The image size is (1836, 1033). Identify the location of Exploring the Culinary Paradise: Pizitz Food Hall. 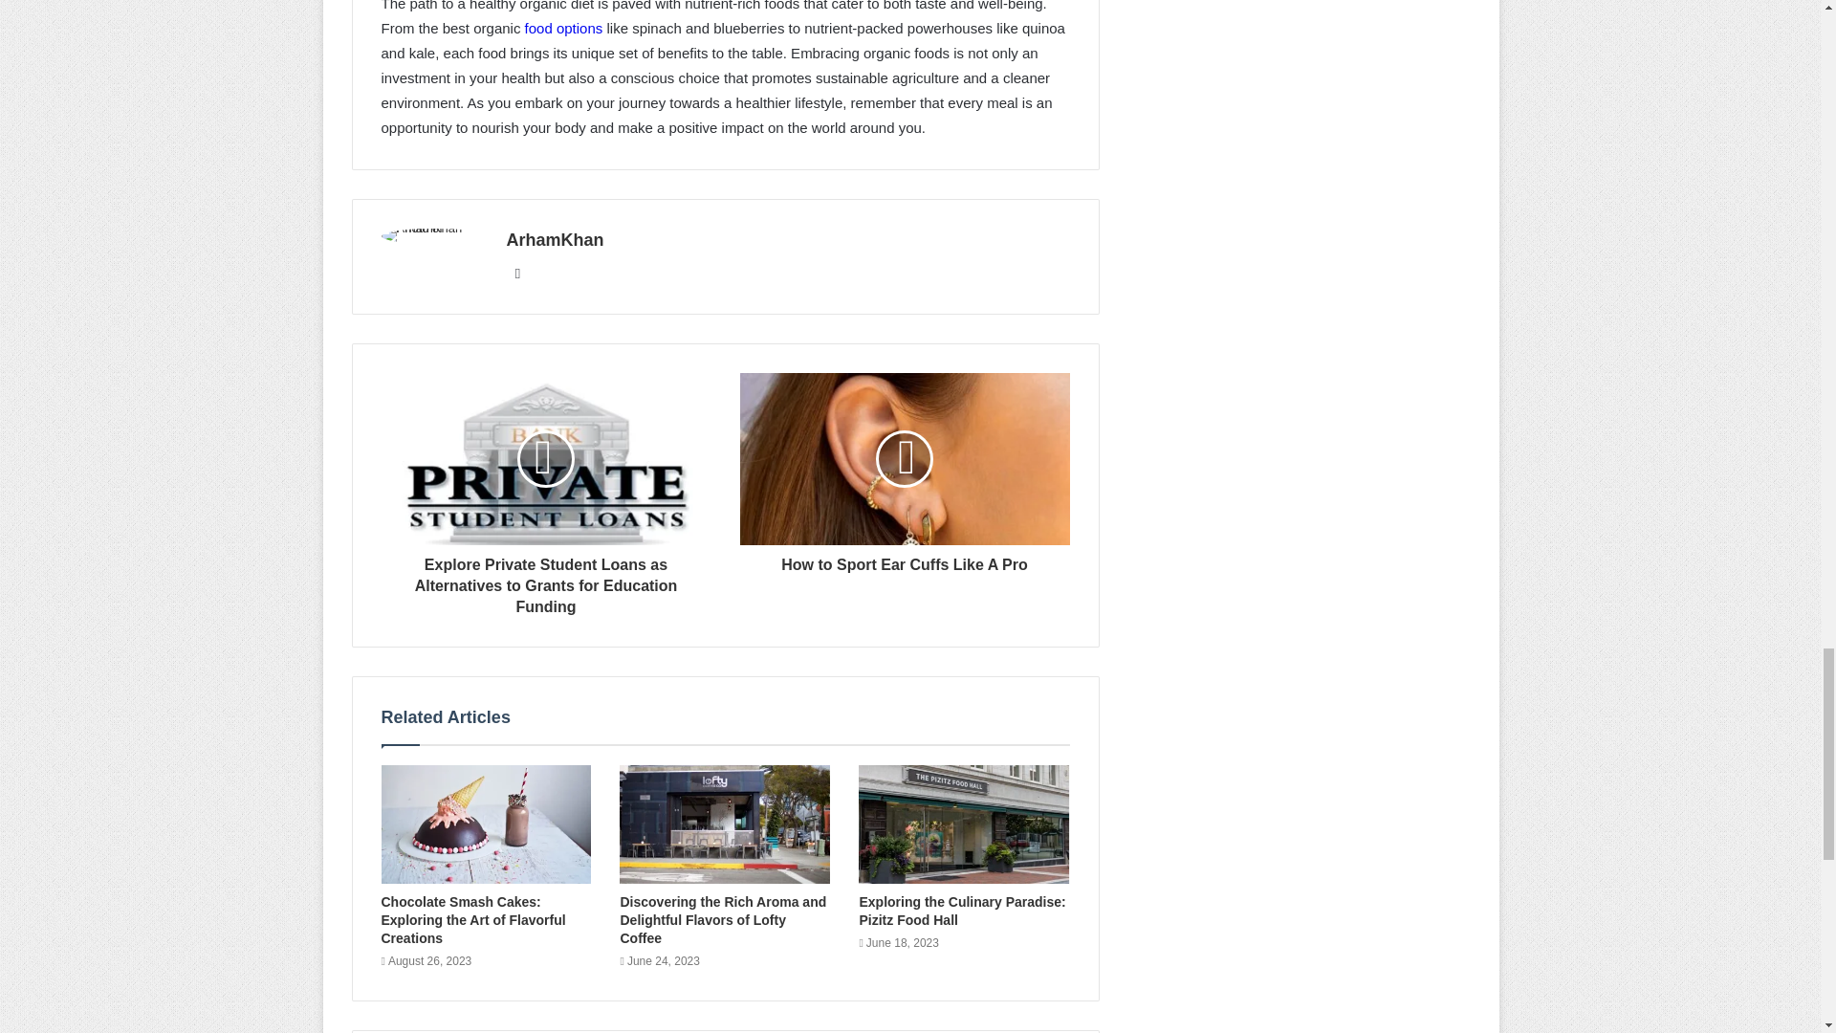
(962, 911).